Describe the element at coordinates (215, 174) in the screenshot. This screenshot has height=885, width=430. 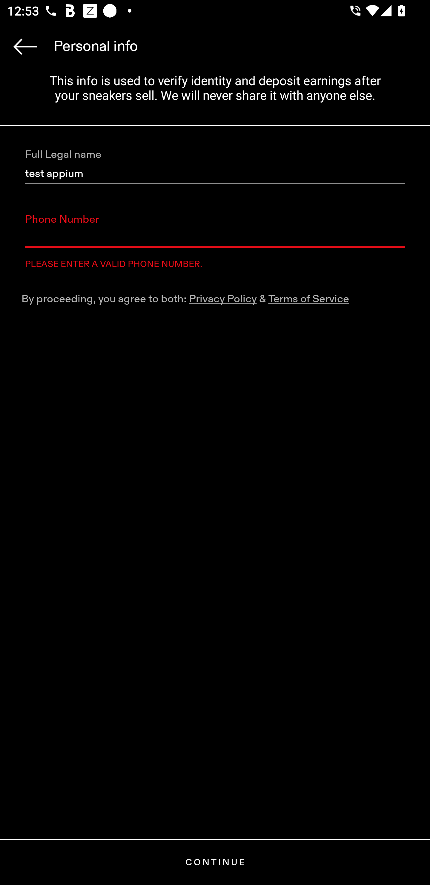
I see `test appium` at that location.